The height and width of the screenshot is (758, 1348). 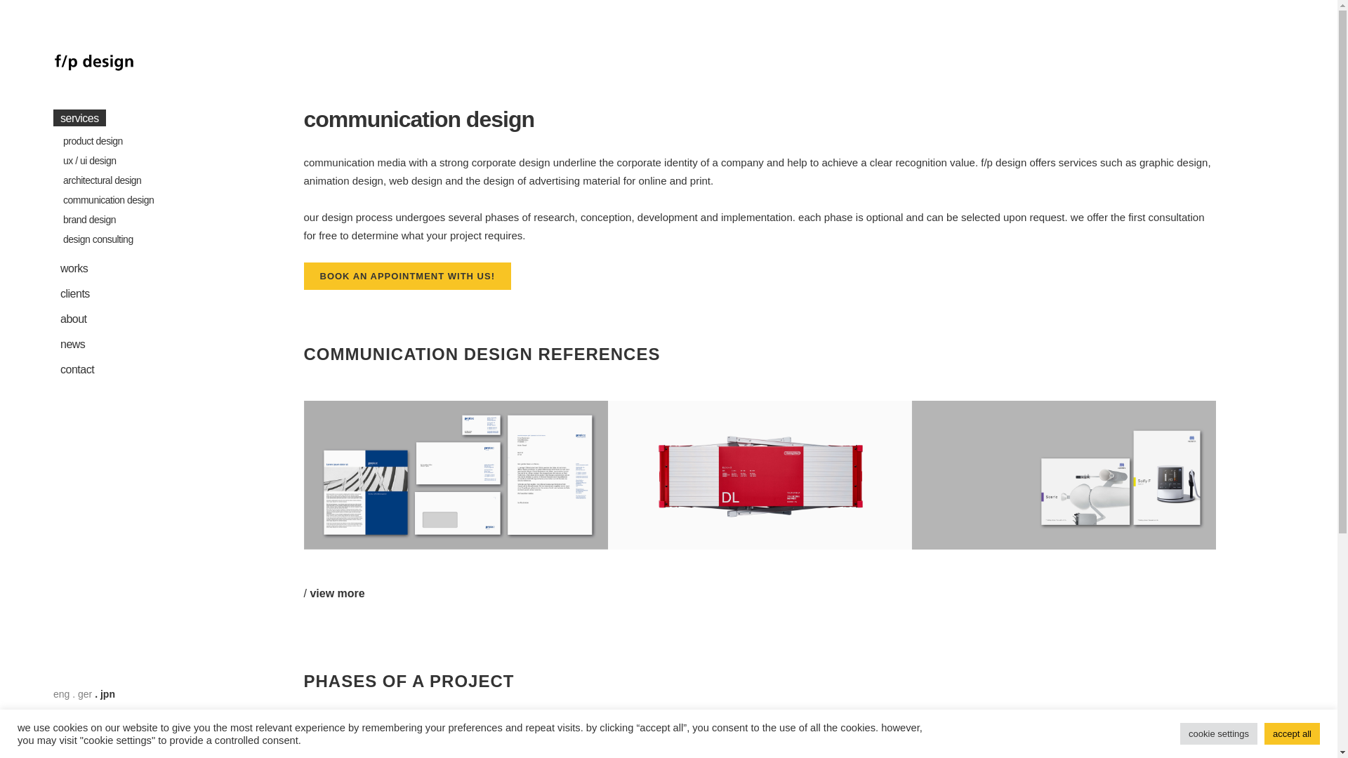 I want to click on product design, so click(x=140, y=140).